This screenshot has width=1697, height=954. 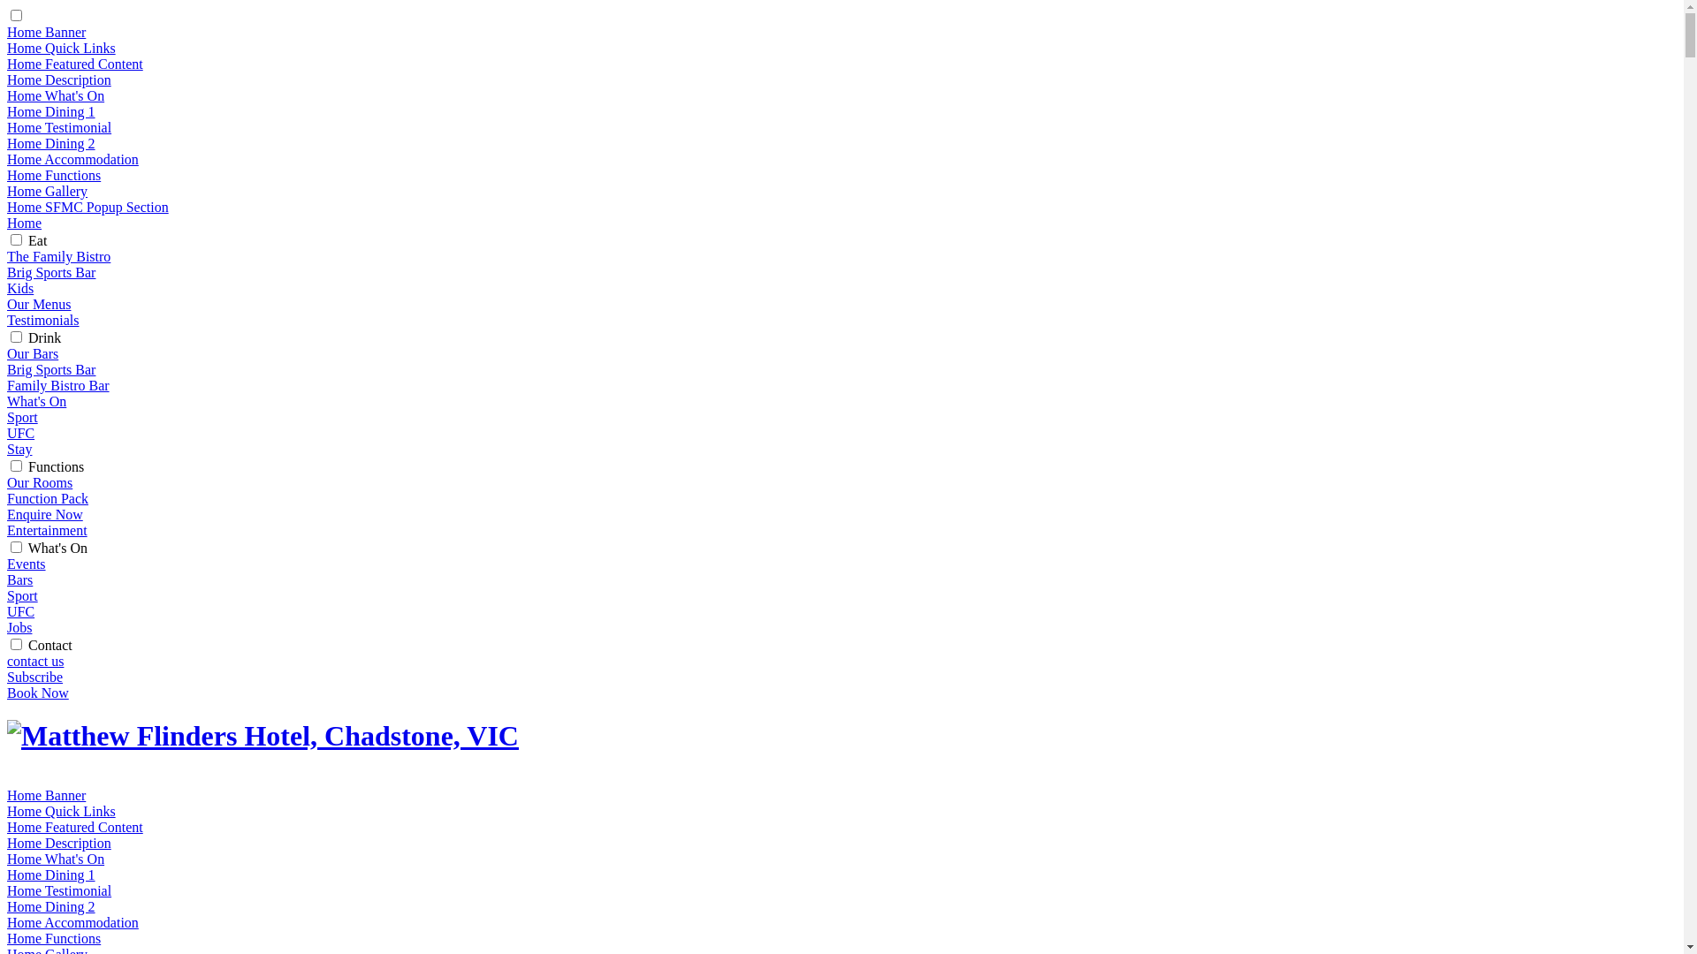 What do you see at coordinates (38, 693) in the screenshot?
I see `Book Now` at bounding box center [38, 693].